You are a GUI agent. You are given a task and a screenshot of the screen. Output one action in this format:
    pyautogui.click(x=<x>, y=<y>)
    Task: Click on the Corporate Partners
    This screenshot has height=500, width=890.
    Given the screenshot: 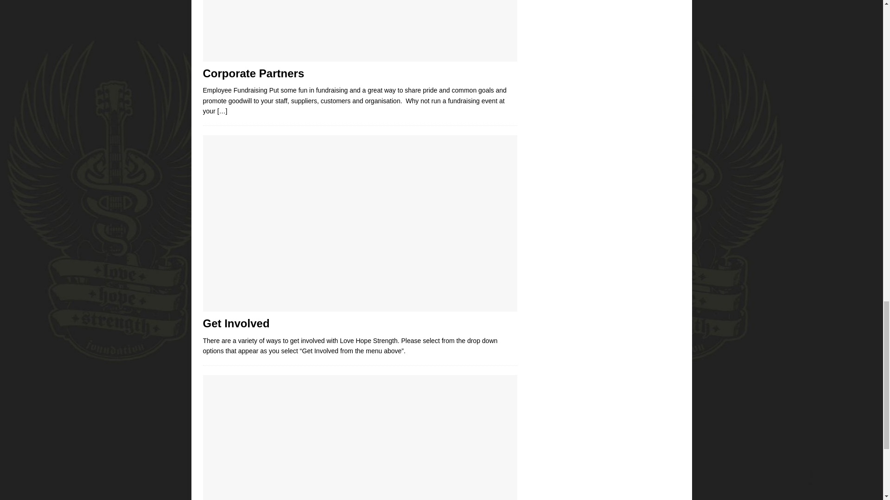 What is the action you would take?
    pyautogui.click(x=253, y=73)
    